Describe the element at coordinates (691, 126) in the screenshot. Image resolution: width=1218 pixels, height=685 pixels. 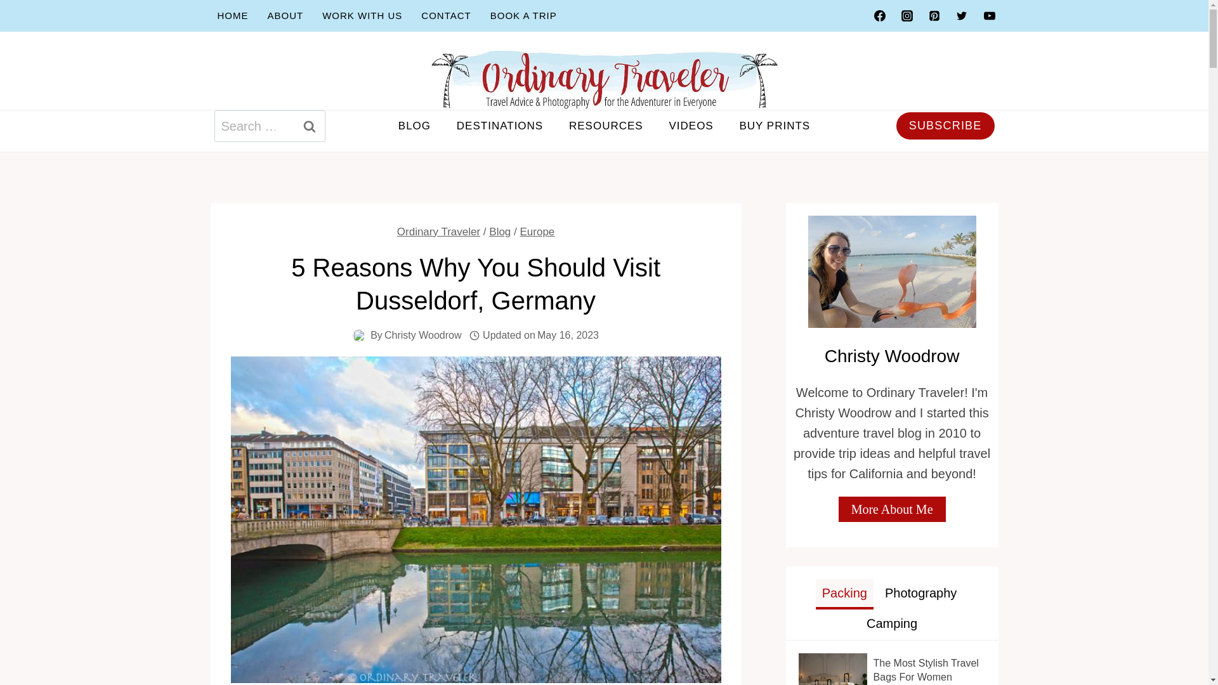
I see `VIDEOS` at that location.